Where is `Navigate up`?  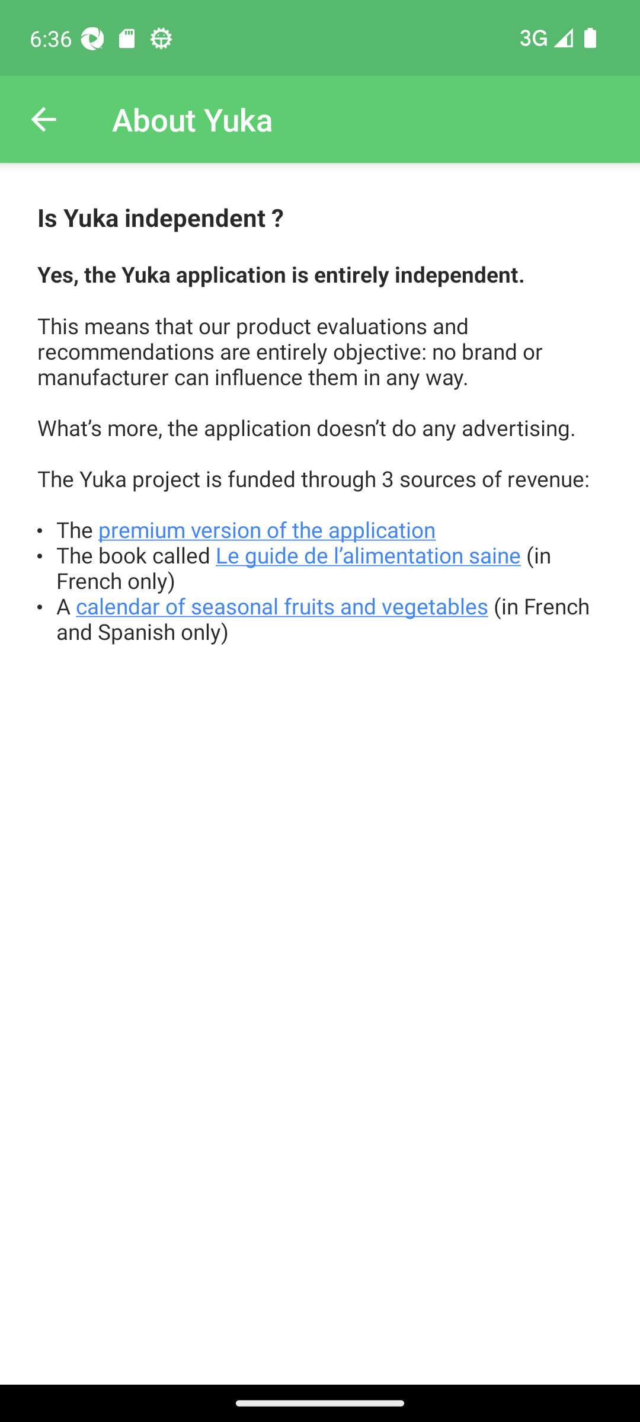
Navigate up is located at coordinates (43, 120).